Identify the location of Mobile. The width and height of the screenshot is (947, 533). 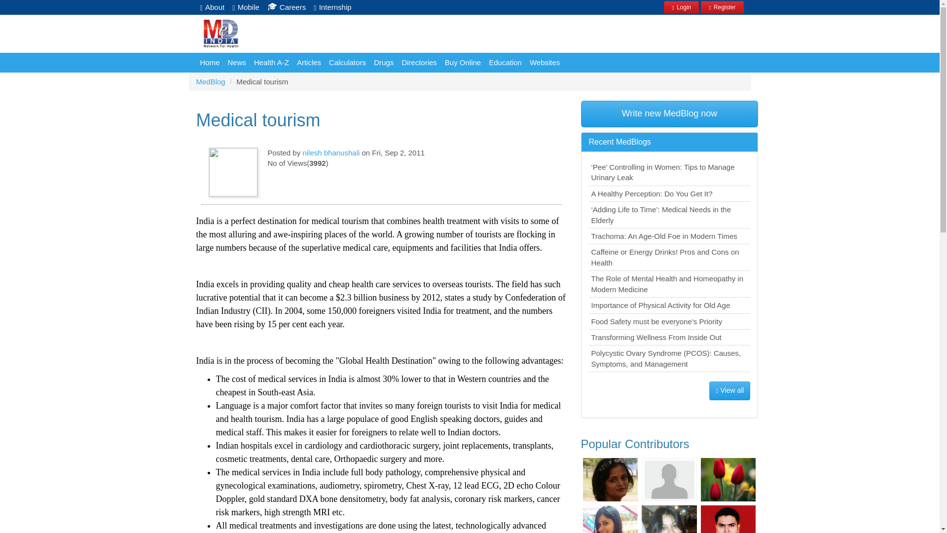
(246, 7).